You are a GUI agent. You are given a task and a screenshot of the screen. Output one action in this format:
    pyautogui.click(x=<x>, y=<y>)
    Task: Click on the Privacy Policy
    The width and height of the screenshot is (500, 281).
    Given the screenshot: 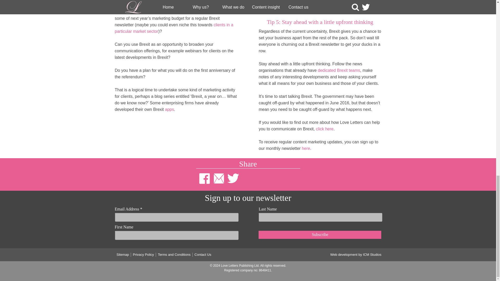 What is the action you would take?
    pyautogui.click(x=143, y=254)
    